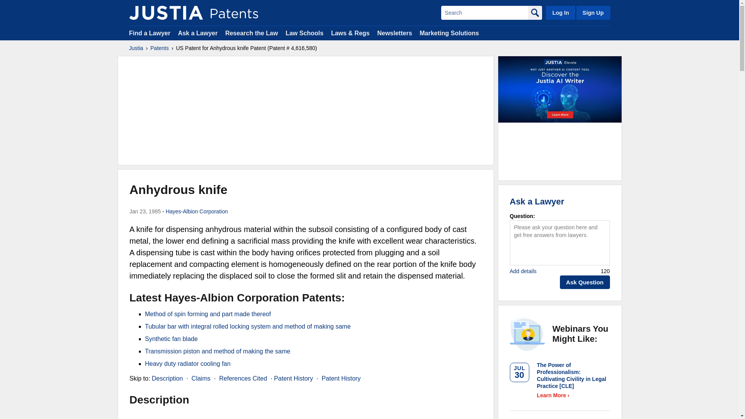 The width and height of the screenshot is (745, 419). What do you see at coordinates (218, 351) in the screenshot?
I see `Transmission piston and method of making the same` at bounding box center [218, 351].